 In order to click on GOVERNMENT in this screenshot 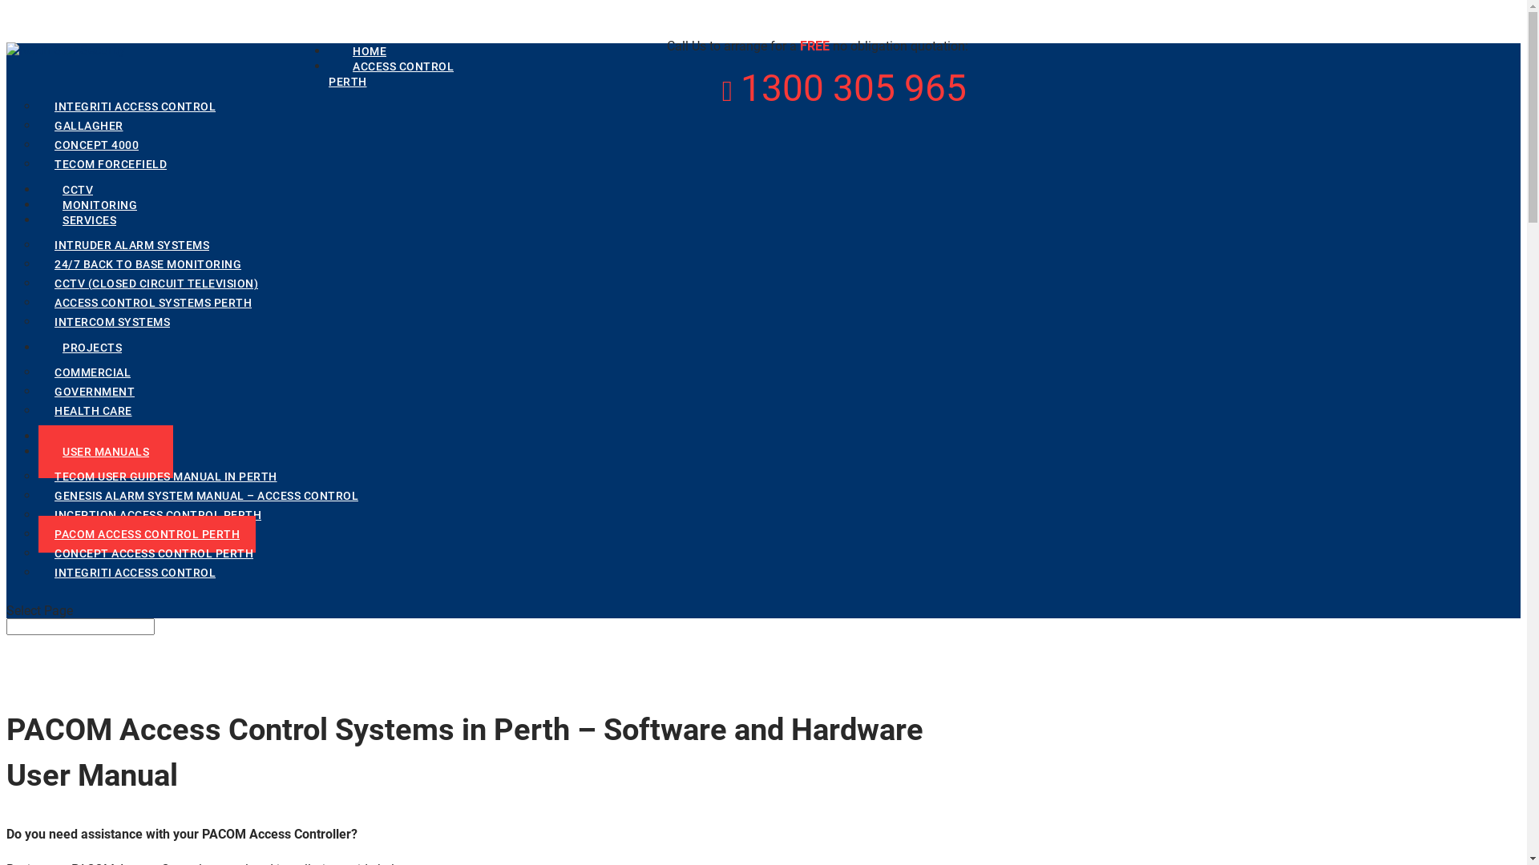, I will do `click(95, 392)`.